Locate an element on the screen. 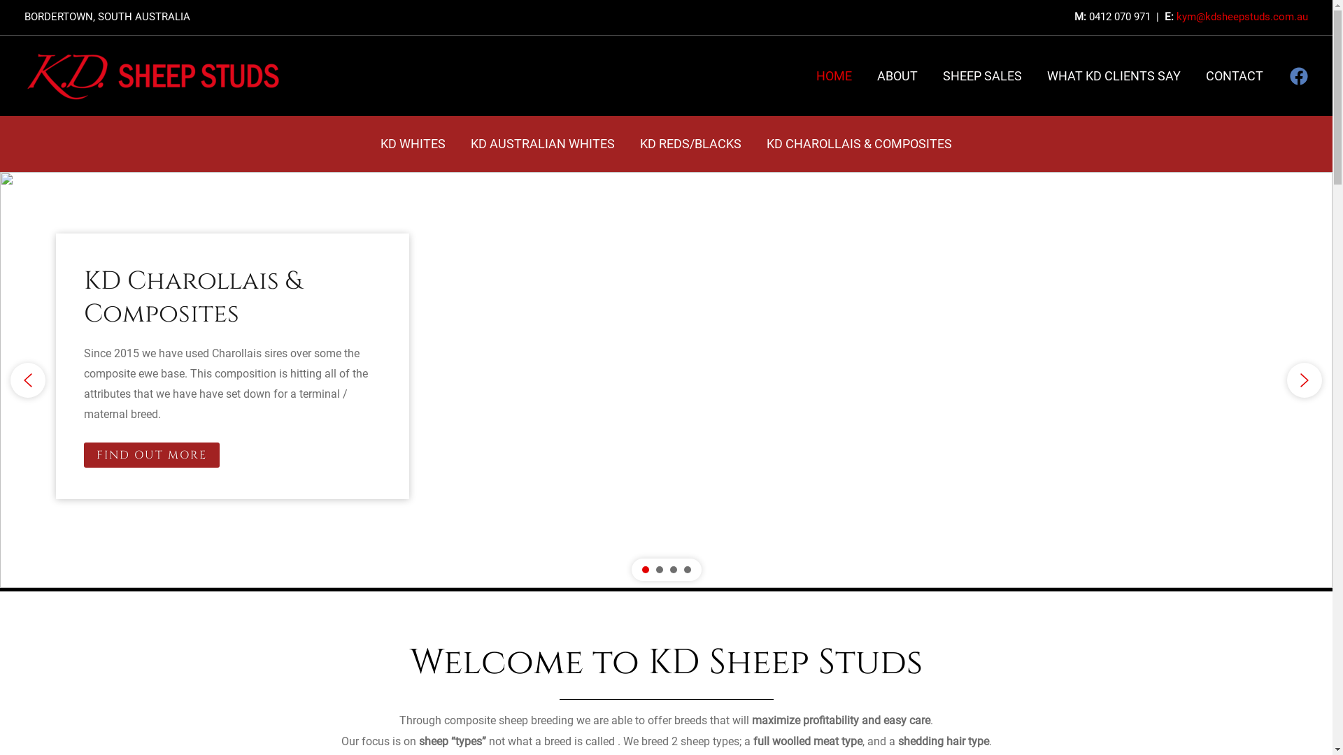  HOME is located at coordinates (834, 76).